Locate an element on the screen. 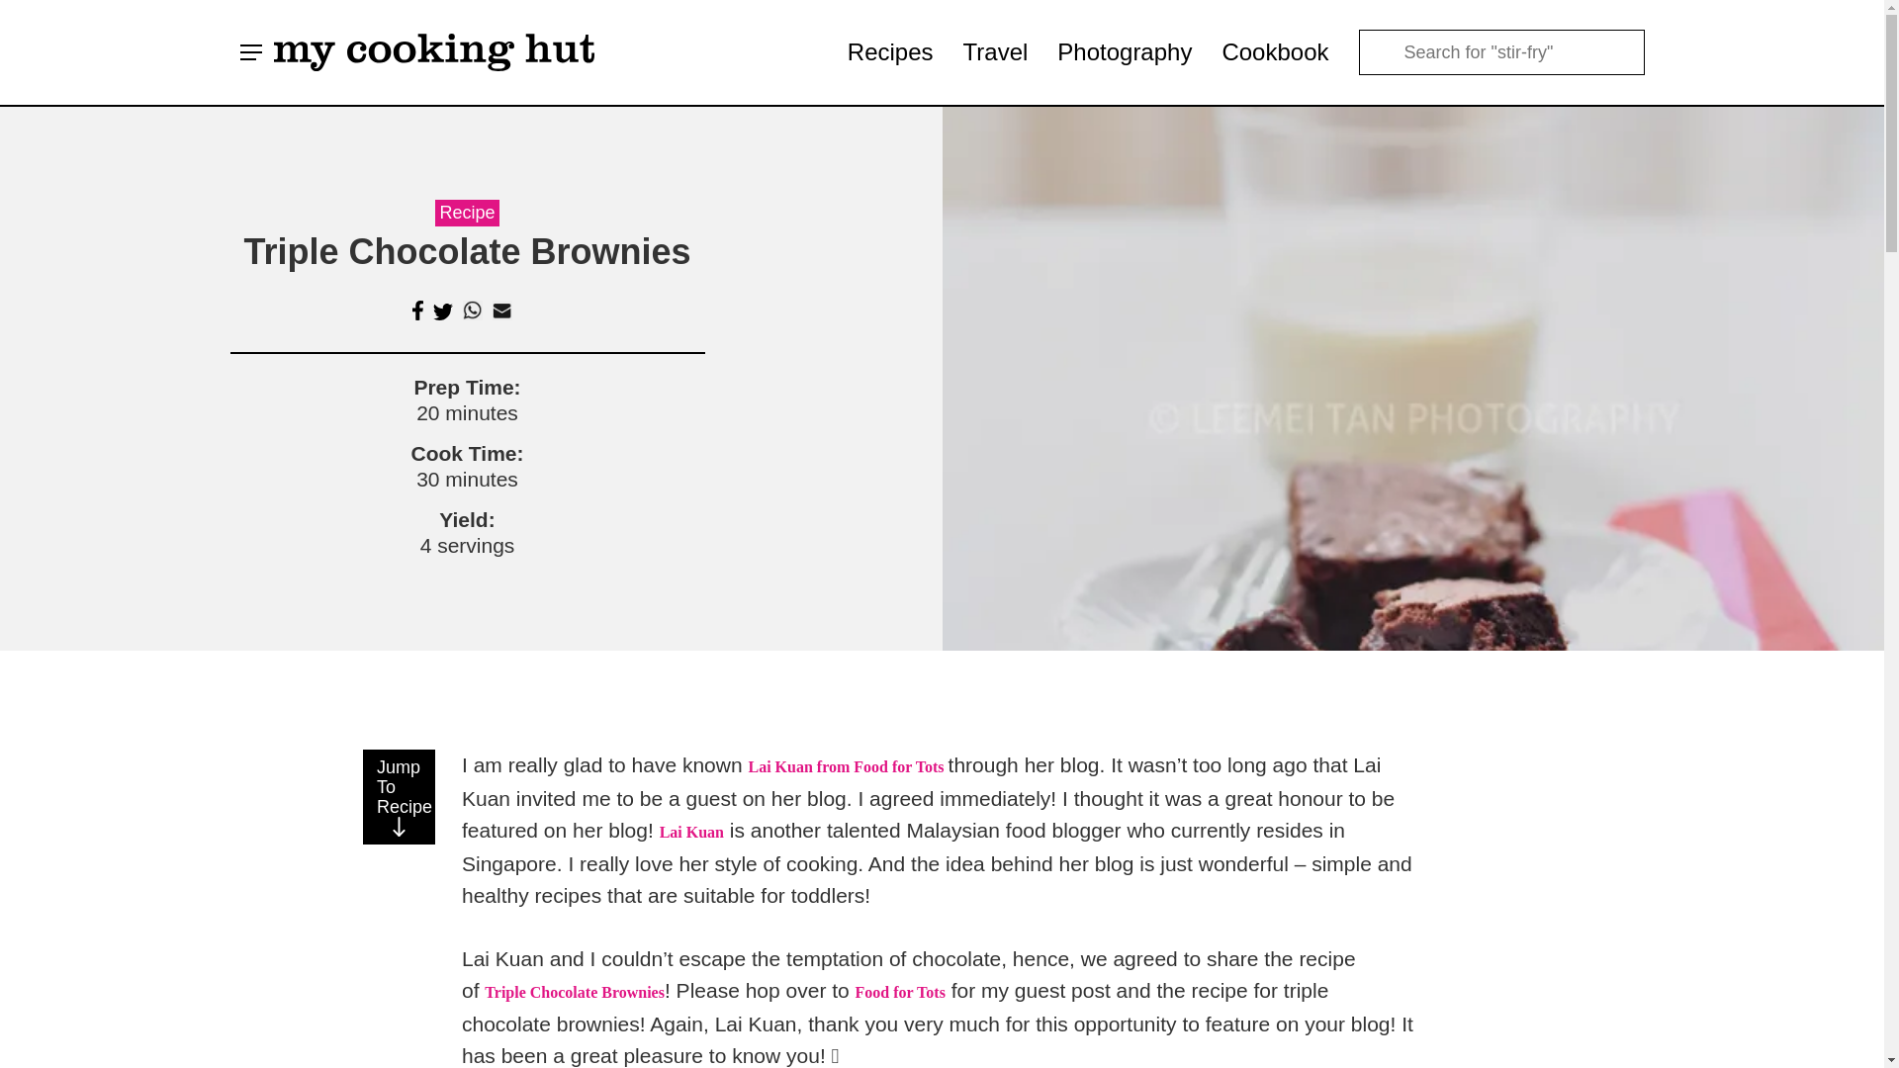 The image size is (1899, 1068). Photography is located at coordinates (1125, 52).